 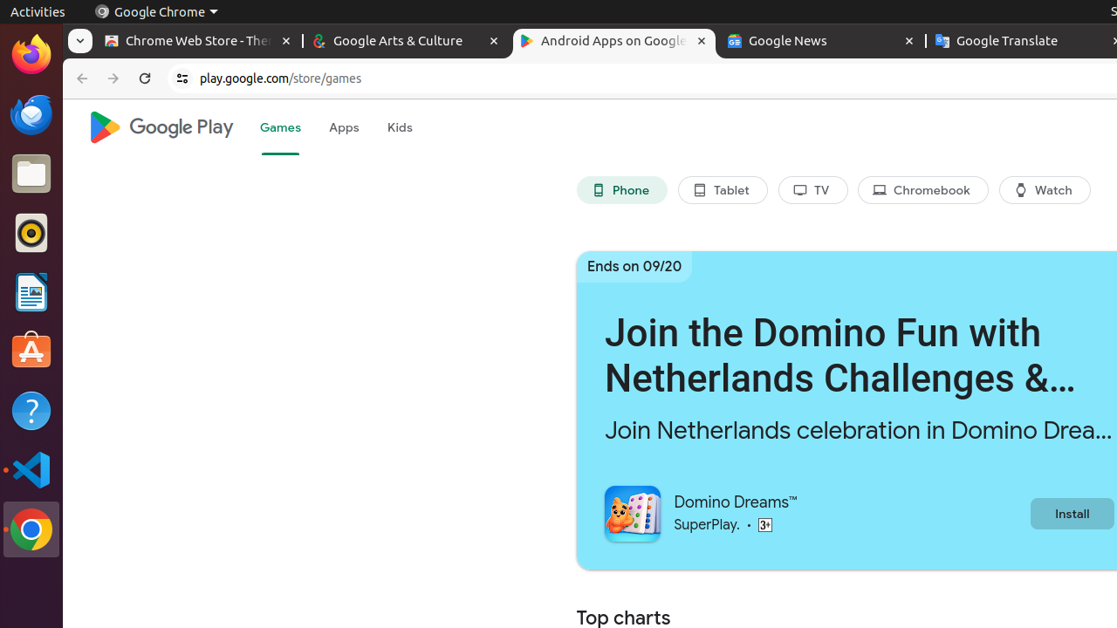 I want to click on Forward, so click(x=113, y=78).